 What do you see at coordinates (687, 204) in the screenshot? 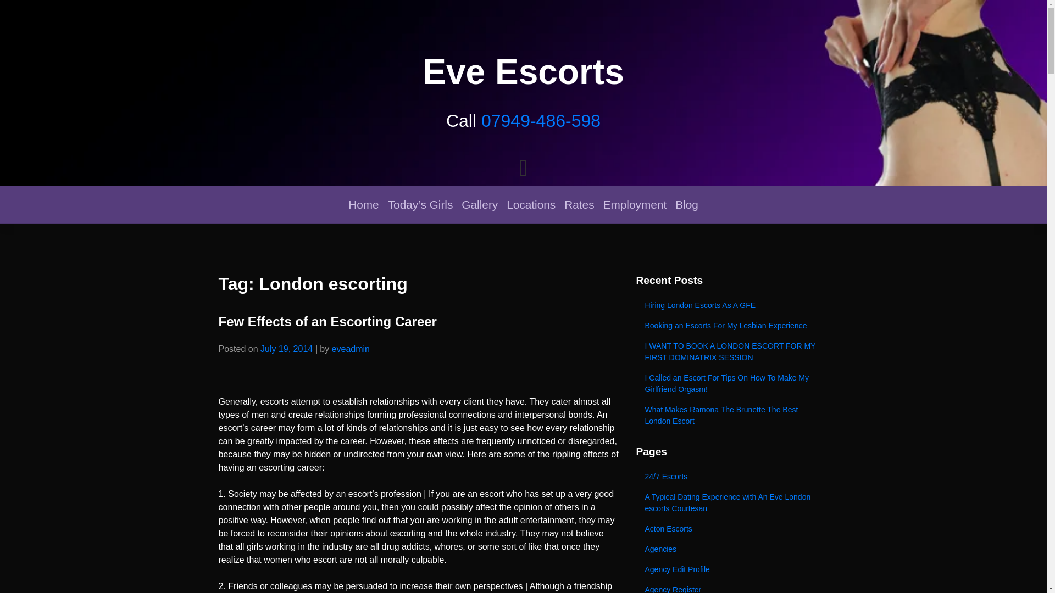
I see `Blog` at bounding box center [687, 204].